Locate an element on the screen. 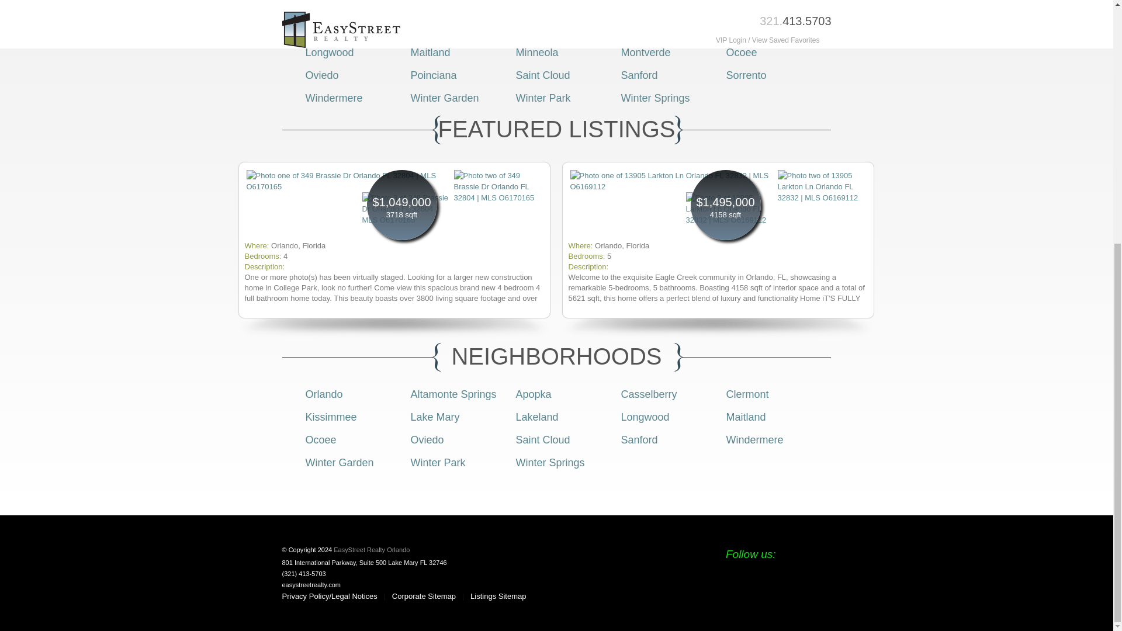 This screenshot has height=631, width=1122. Kissimmee is located at coordinates (541, 29).